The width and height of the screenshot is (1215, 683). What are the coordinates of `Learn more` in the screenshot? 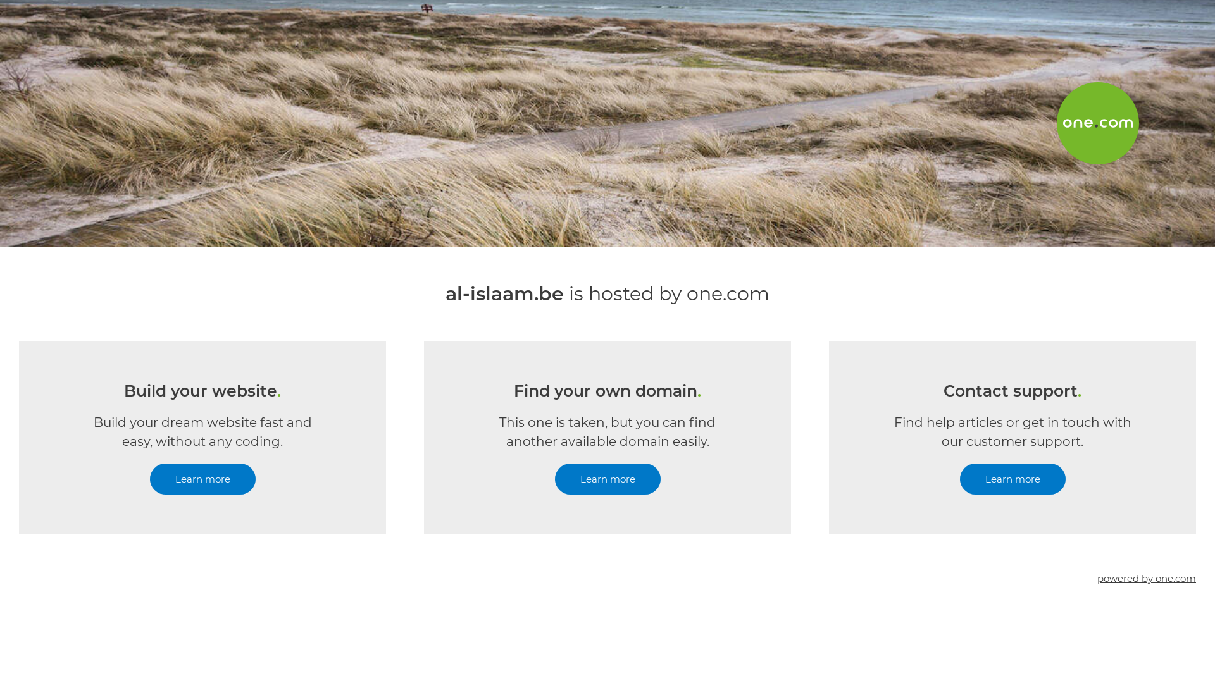 It's located at (607, 479).